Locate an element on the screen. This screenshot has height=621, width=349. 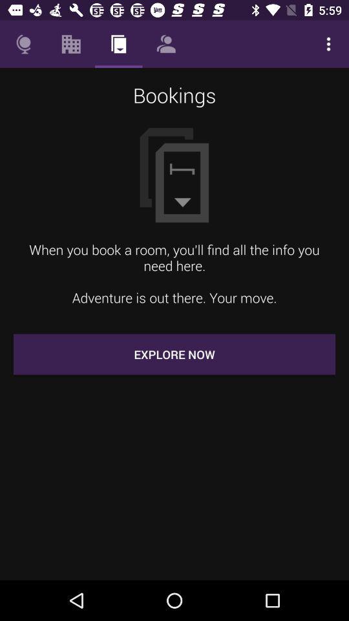
tap the item below the when you book item is located at coordinates (174, 354).